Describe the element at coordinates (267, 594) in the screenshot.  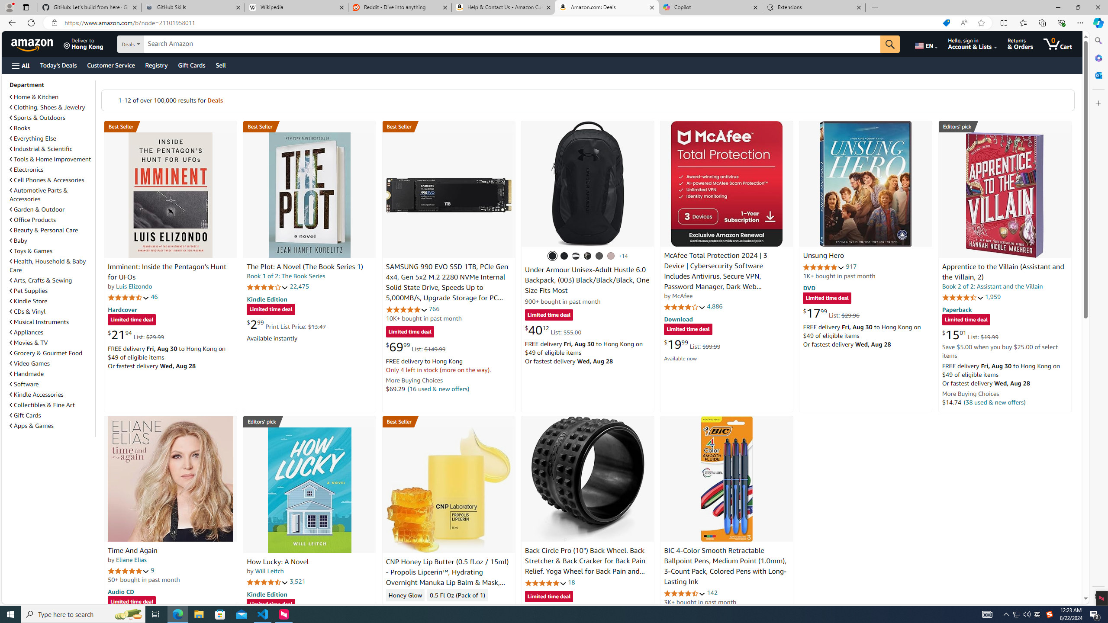
I see `Kindle Edition` at that location.